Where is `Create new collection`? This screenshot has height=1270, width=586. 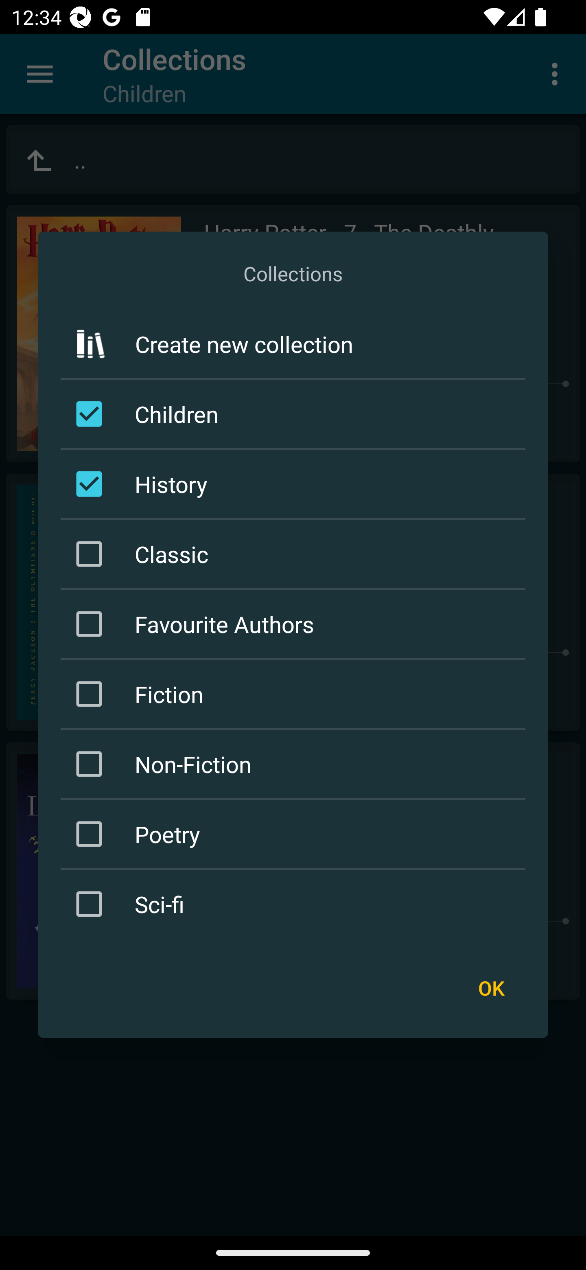
Create new collection is located at coordinates (293, 344).